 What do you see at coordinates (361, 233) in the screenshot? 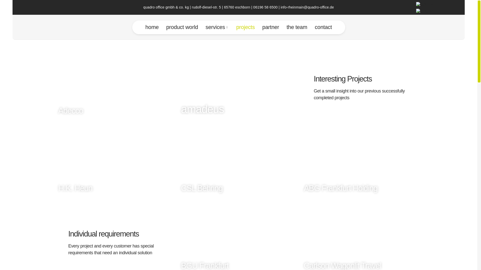
I see `Carlson Wagonlit Travel` at bounding box center [361, 233].